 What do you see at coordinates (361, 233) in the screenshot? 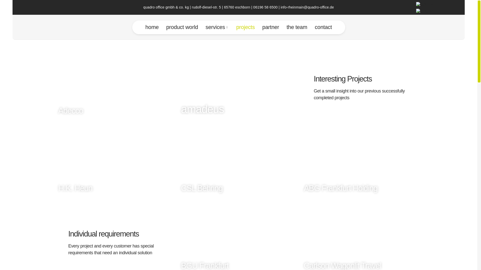
I see `Carlson Wagonlit Travel` at bounding box center [361, 233].